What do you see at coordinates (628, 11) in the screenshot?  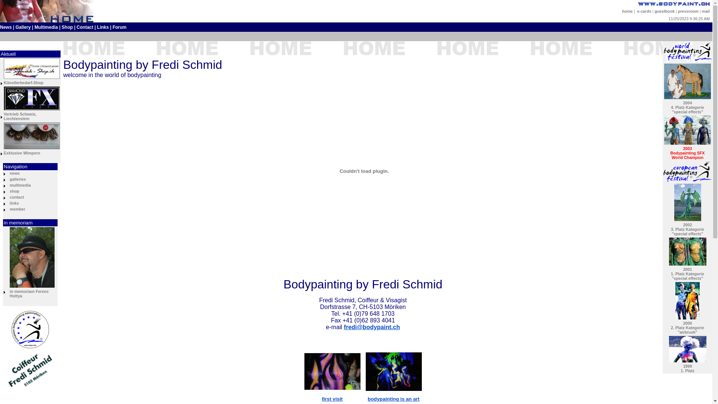 I see `home` at bounding box center [628, 11].